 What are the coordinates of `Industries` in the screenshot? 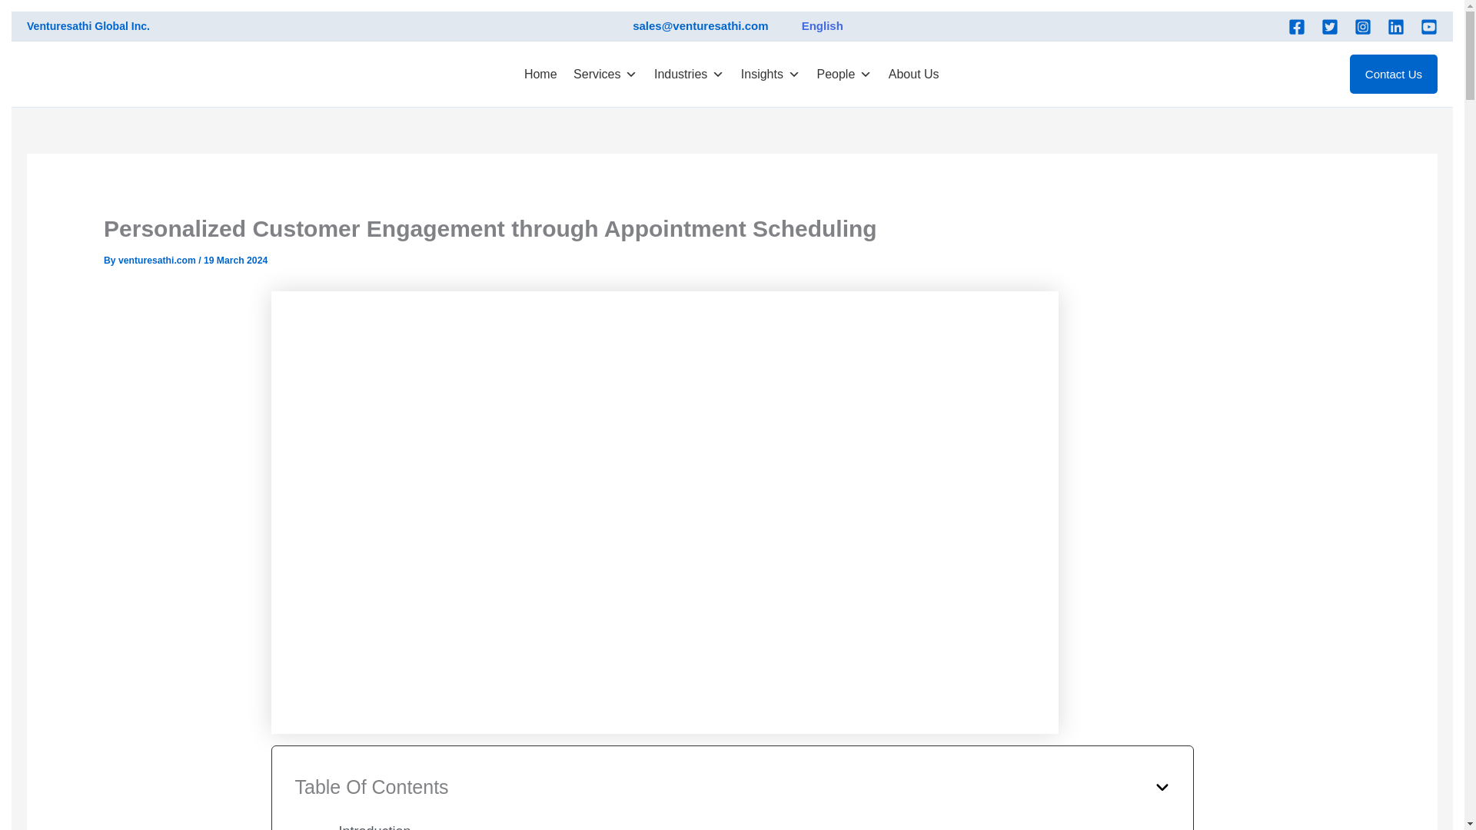 It's located at (689, 73).